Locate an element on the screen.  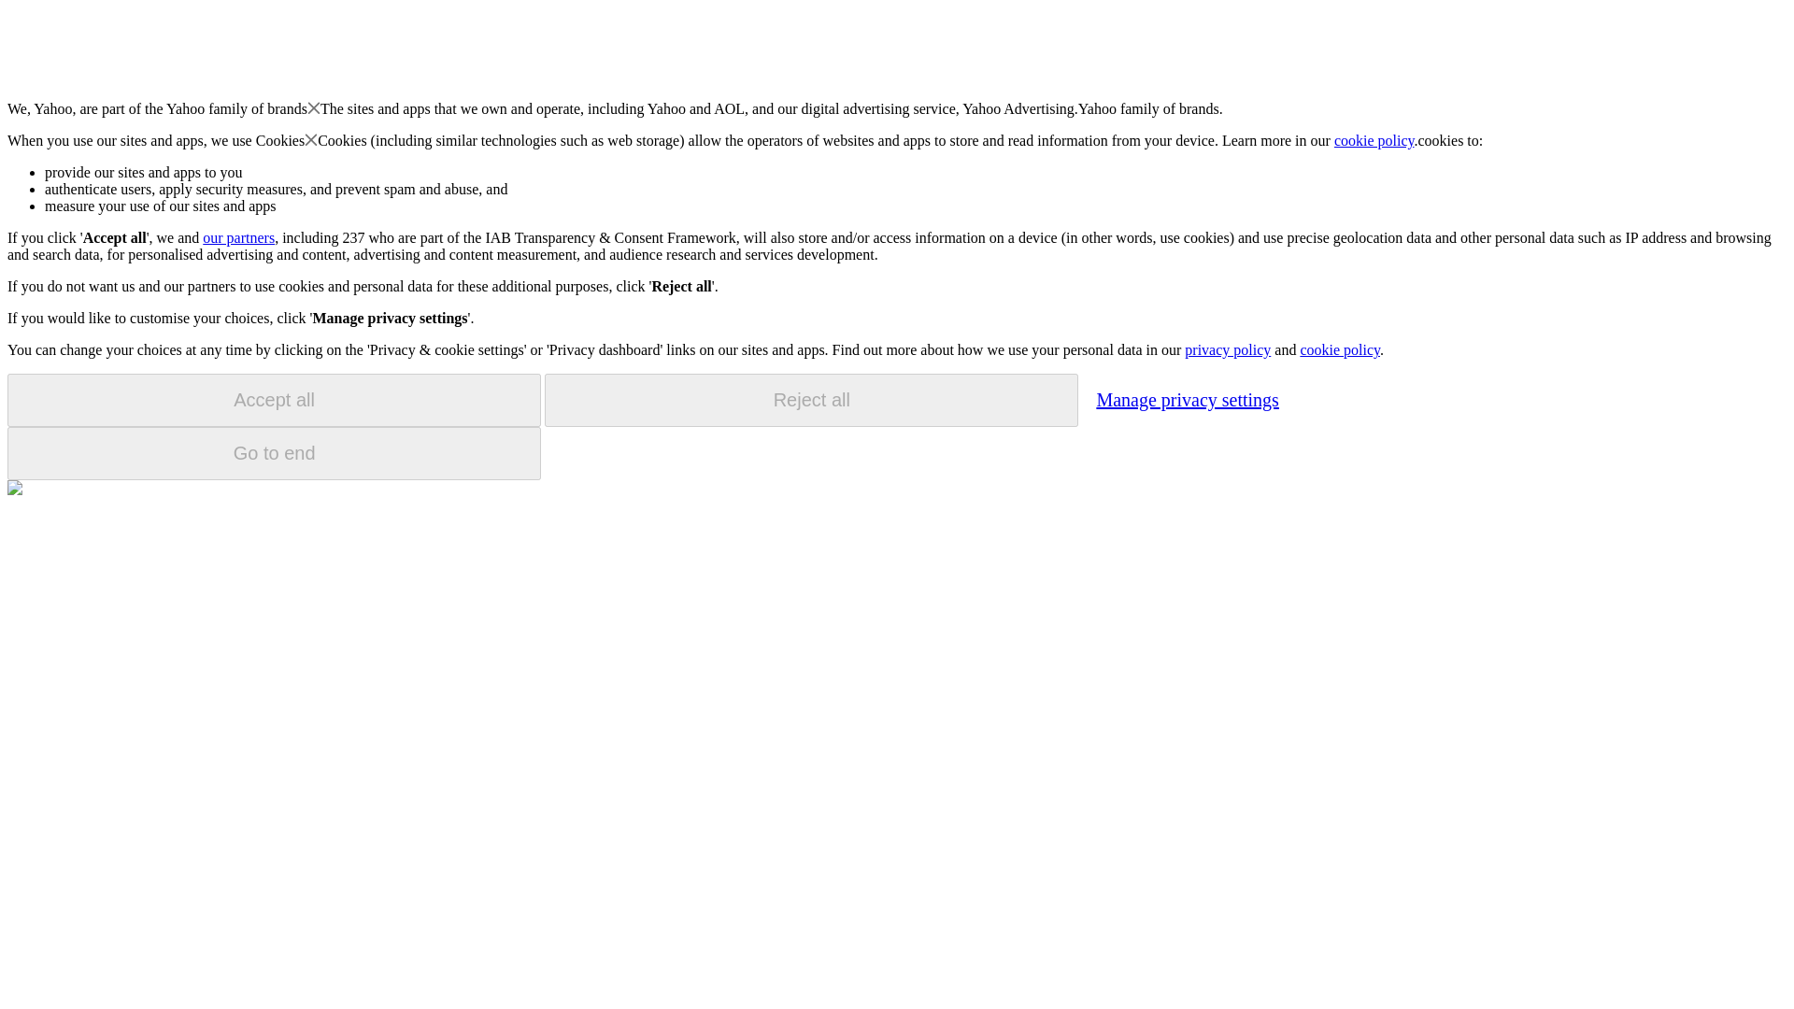
Reject all is located at coordinates (811, 400).